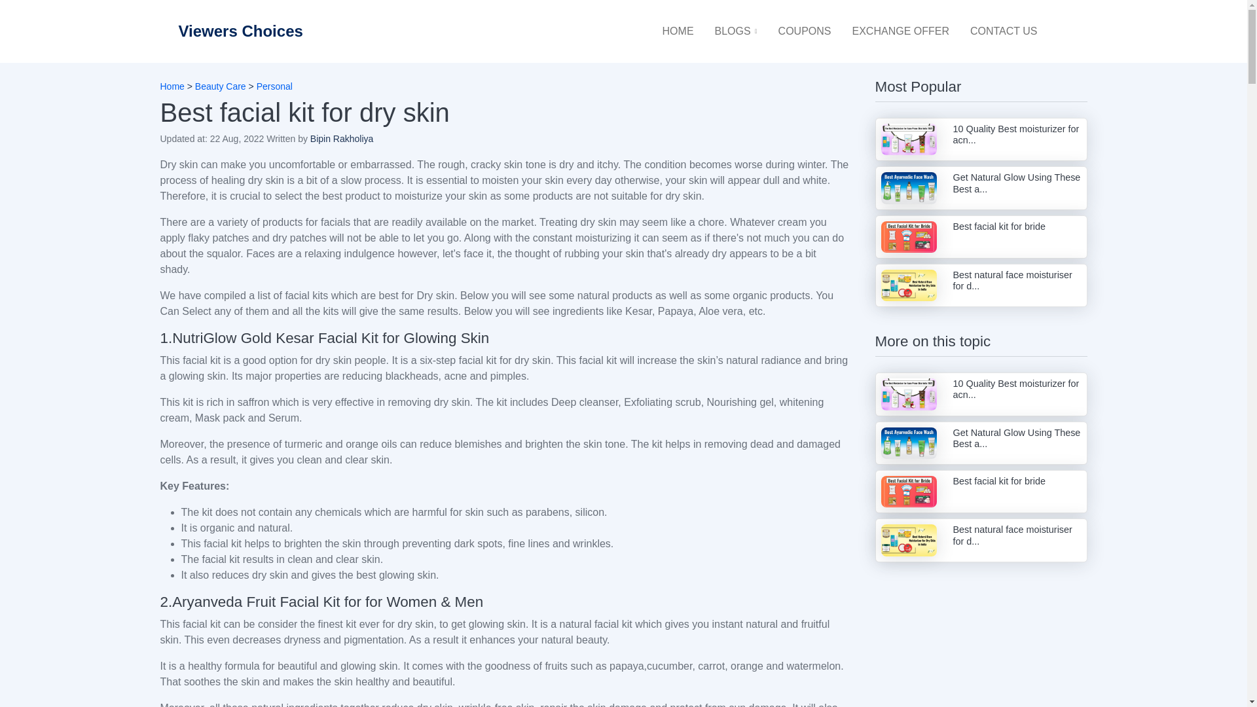 The width and height of the screenshot is (1257, 707). I want to click on Home, so click(172, 86).